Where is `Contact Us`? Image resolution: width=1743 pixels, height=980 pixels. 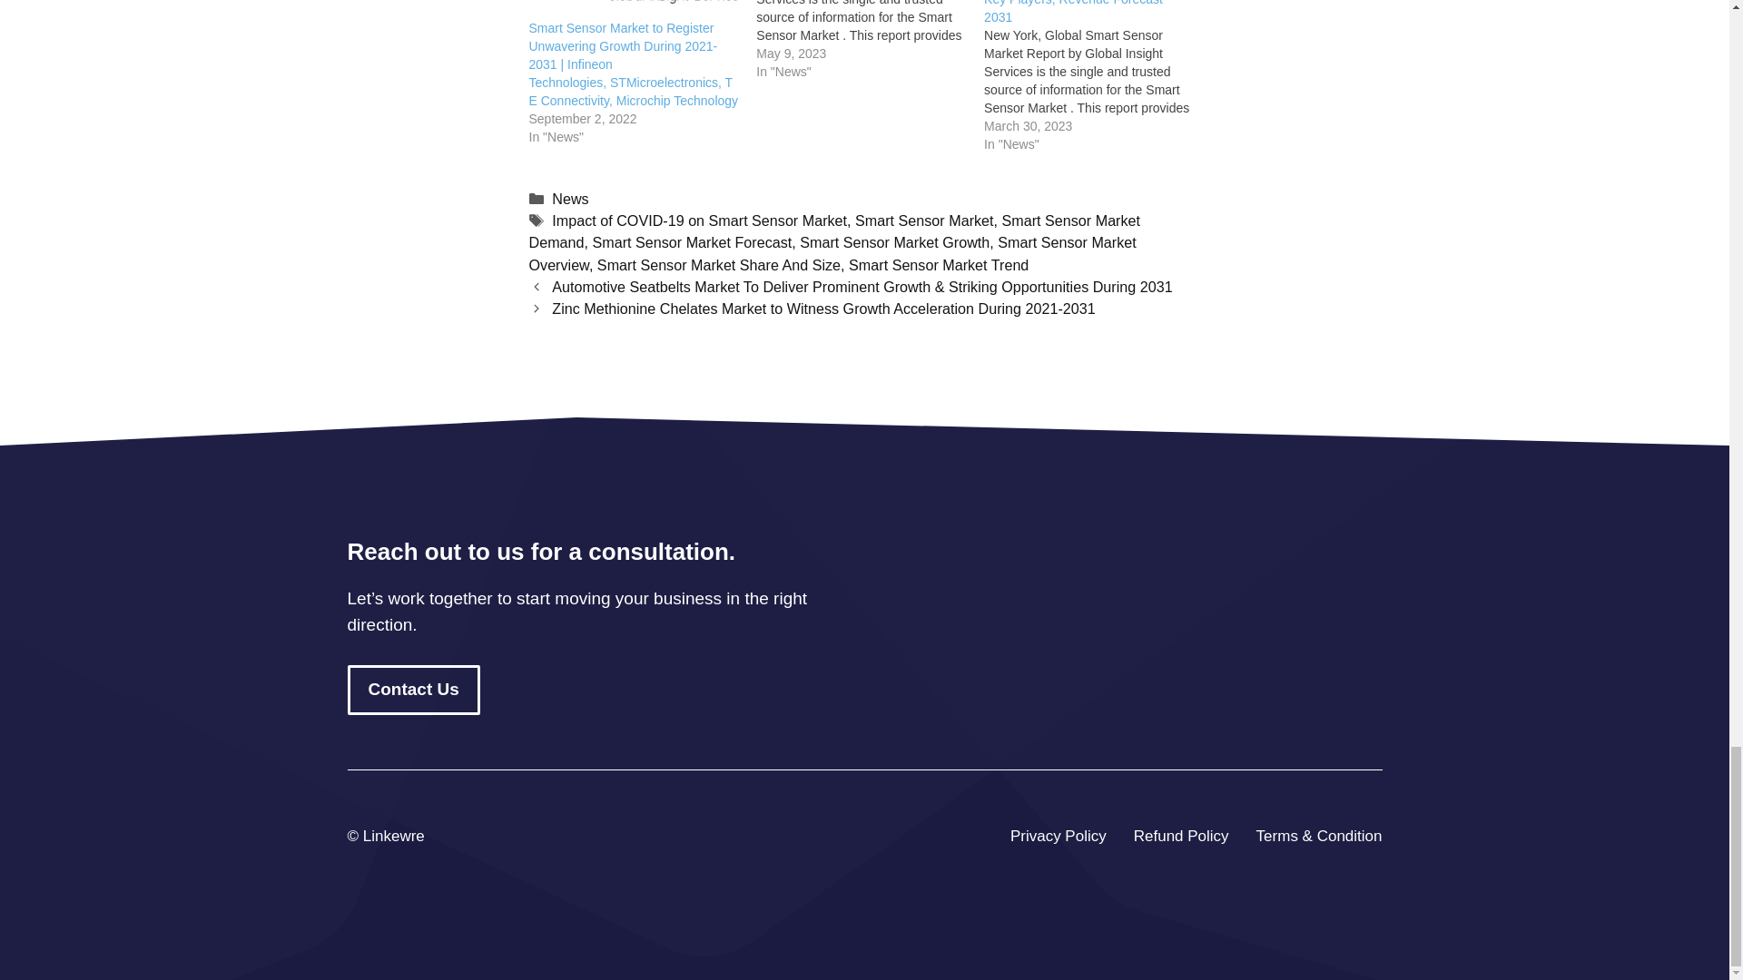 Contact Us is located at coordinates (413, 690).